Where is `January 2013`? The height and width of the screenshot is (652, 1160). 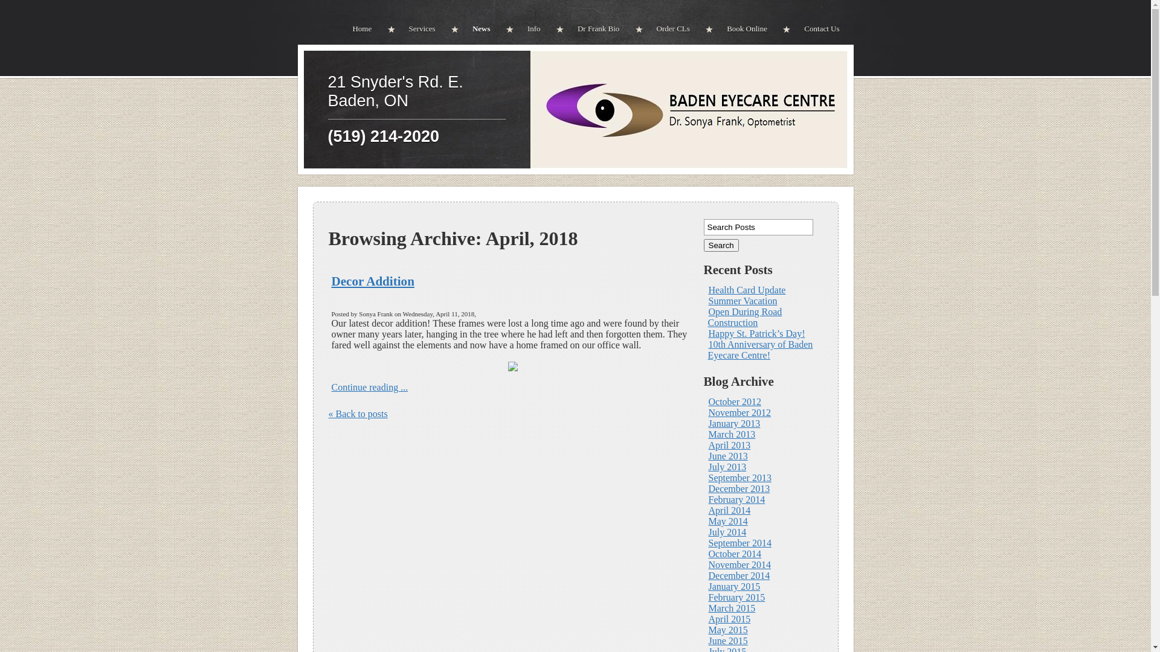
January 2013 is located at coordinates (734, 424).